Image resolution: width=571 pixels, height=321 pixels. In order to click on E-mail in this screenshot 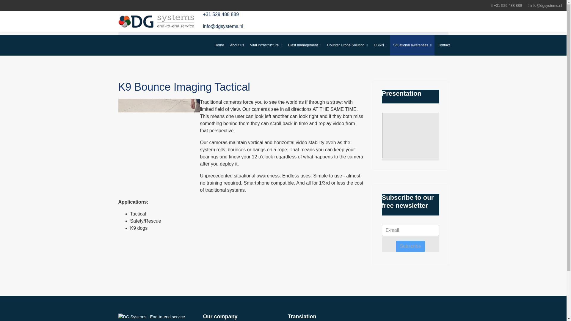, I will do `click(410, 230)`.